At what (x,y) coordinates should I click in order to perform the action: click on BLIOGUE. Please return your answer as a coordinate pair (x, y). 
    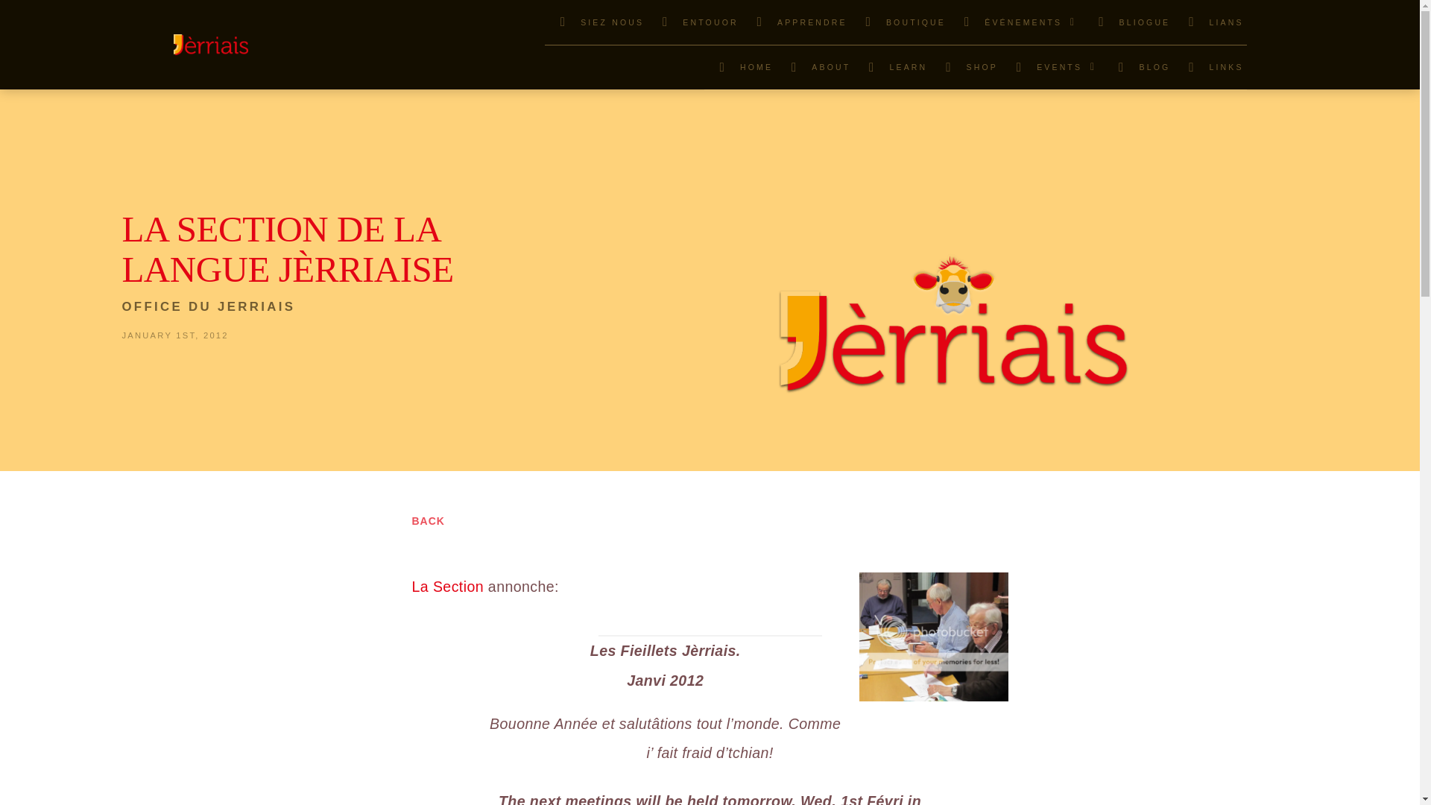
    Looking at the image, I should click on (1128, 22).